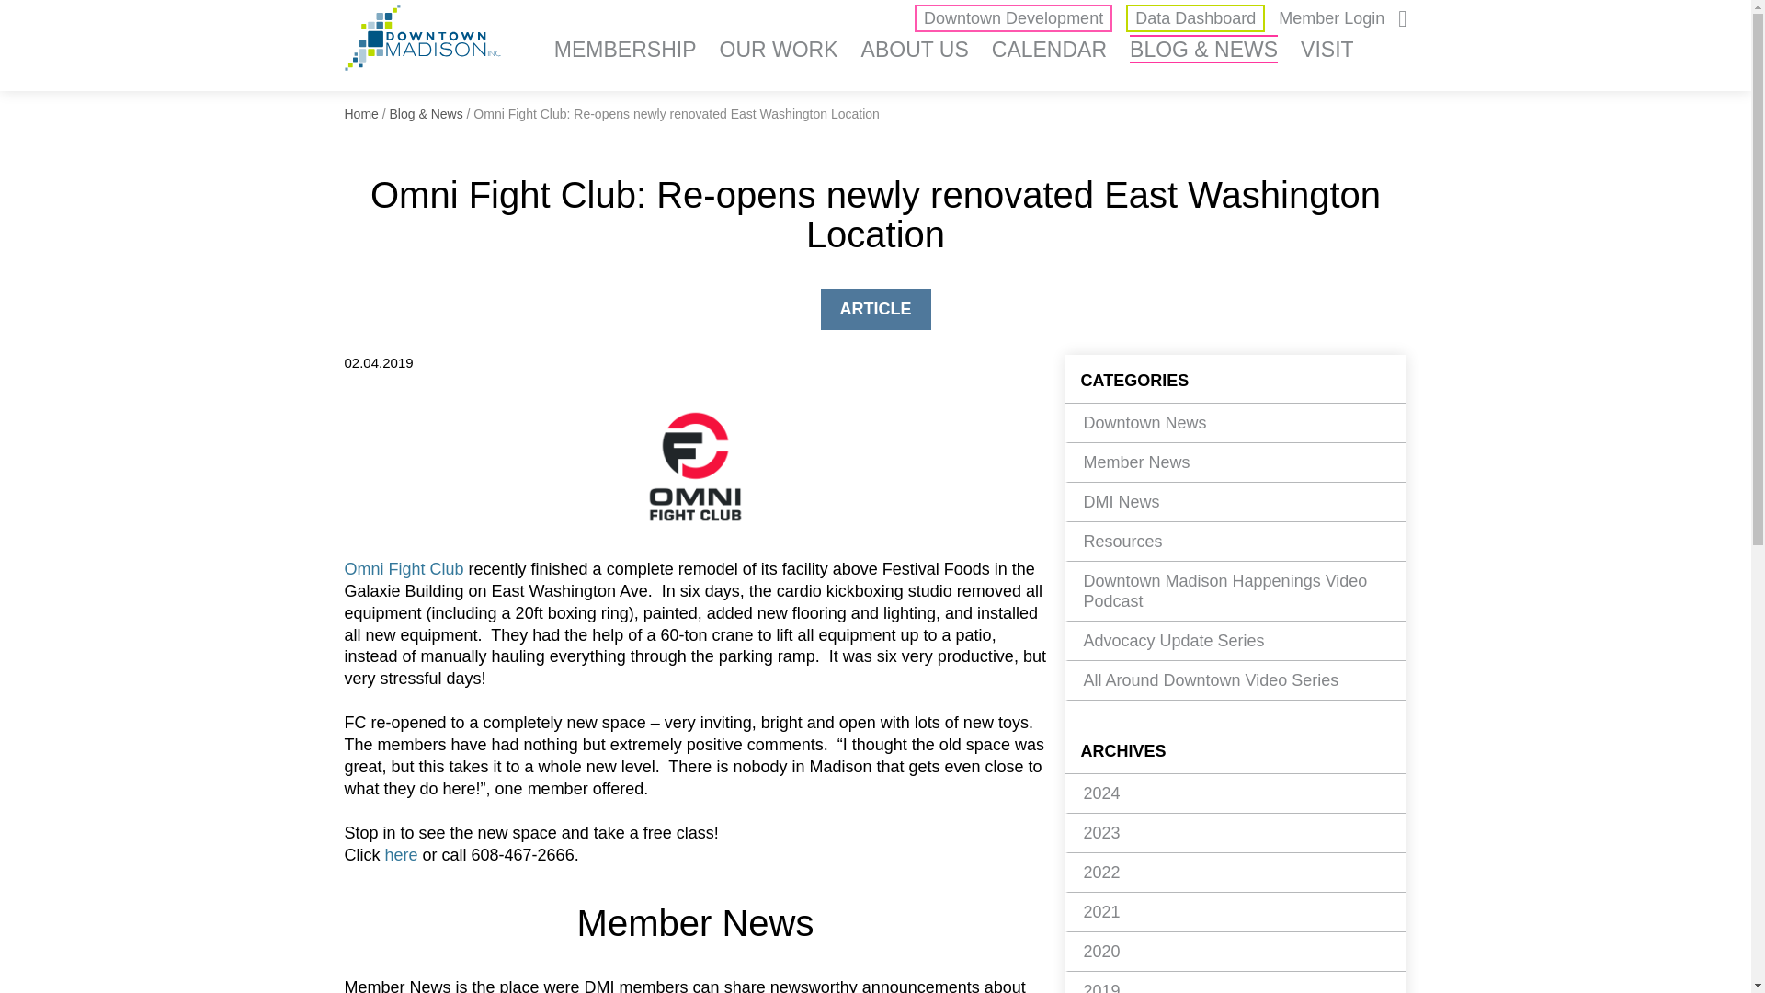  Describe the element at coordinates (1195, 18) in the screenshot. I see `Data Dashboard` at that location.